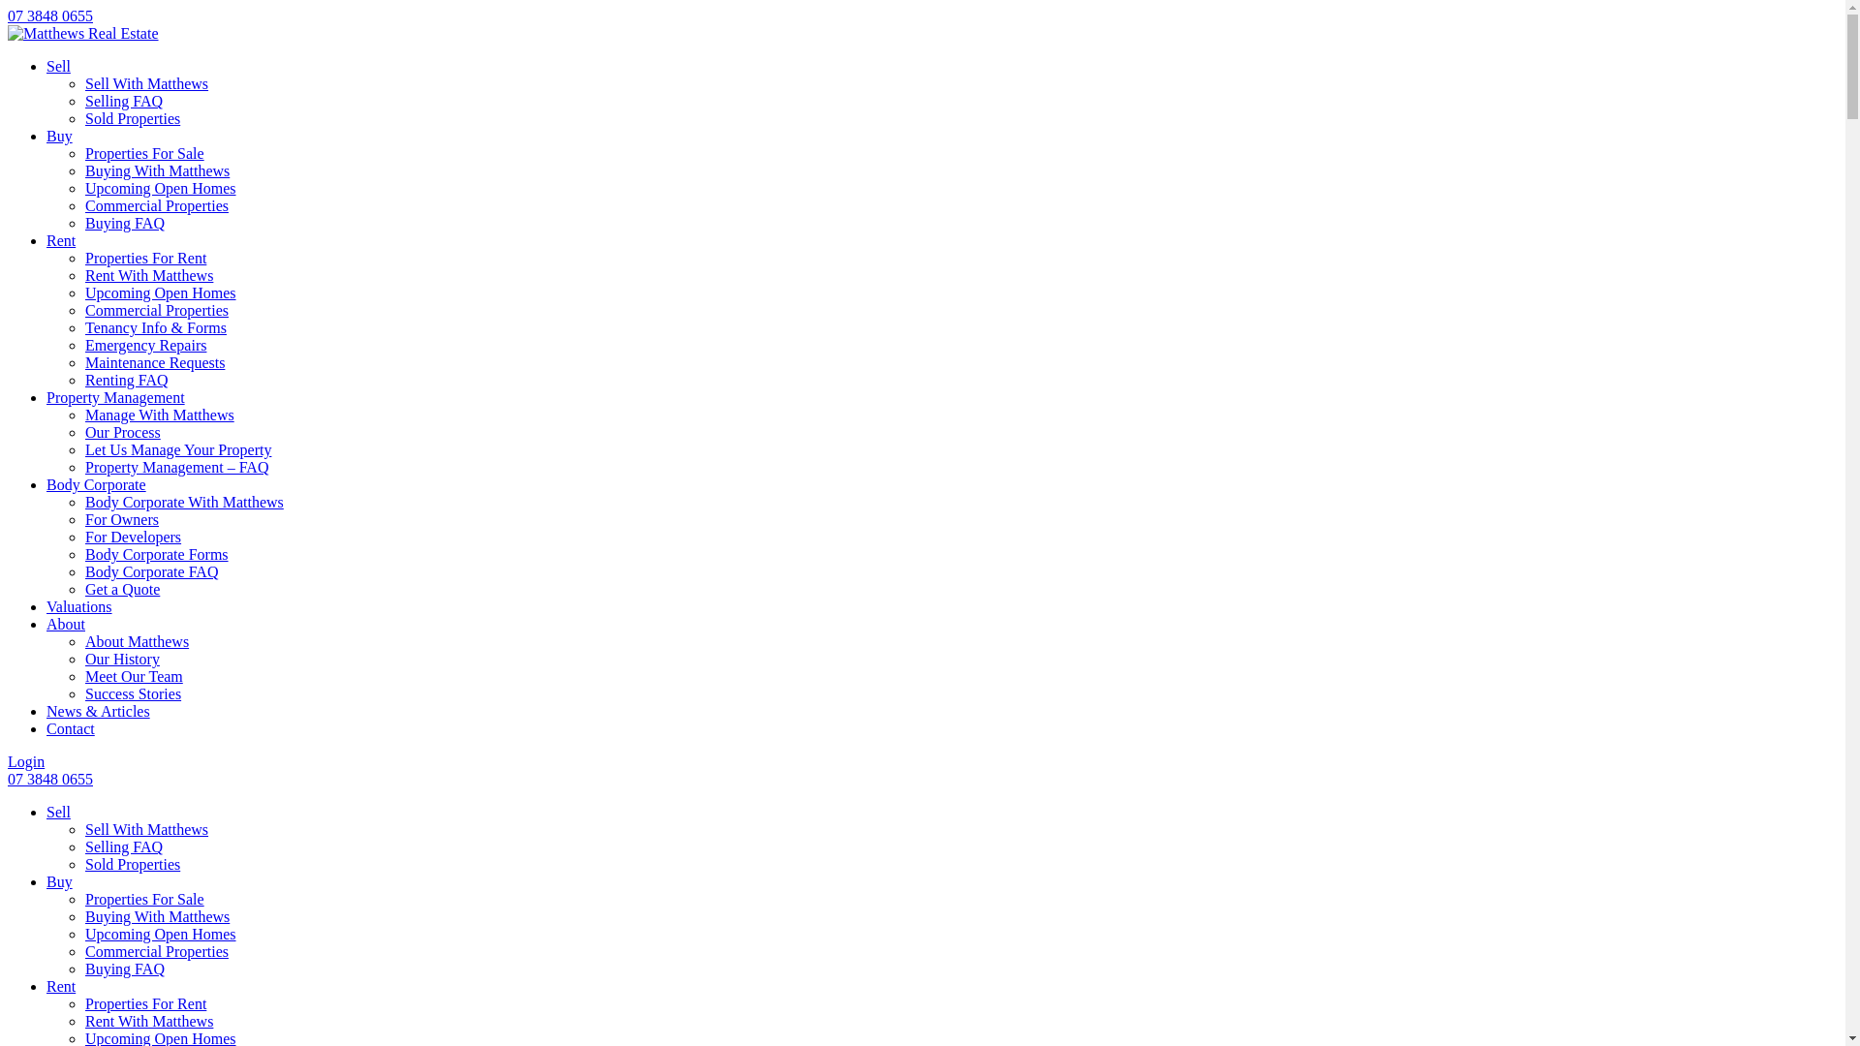  Describe the element at coordinates (157, 951) in the screenshot. I see `Commercial Properties` at that location.